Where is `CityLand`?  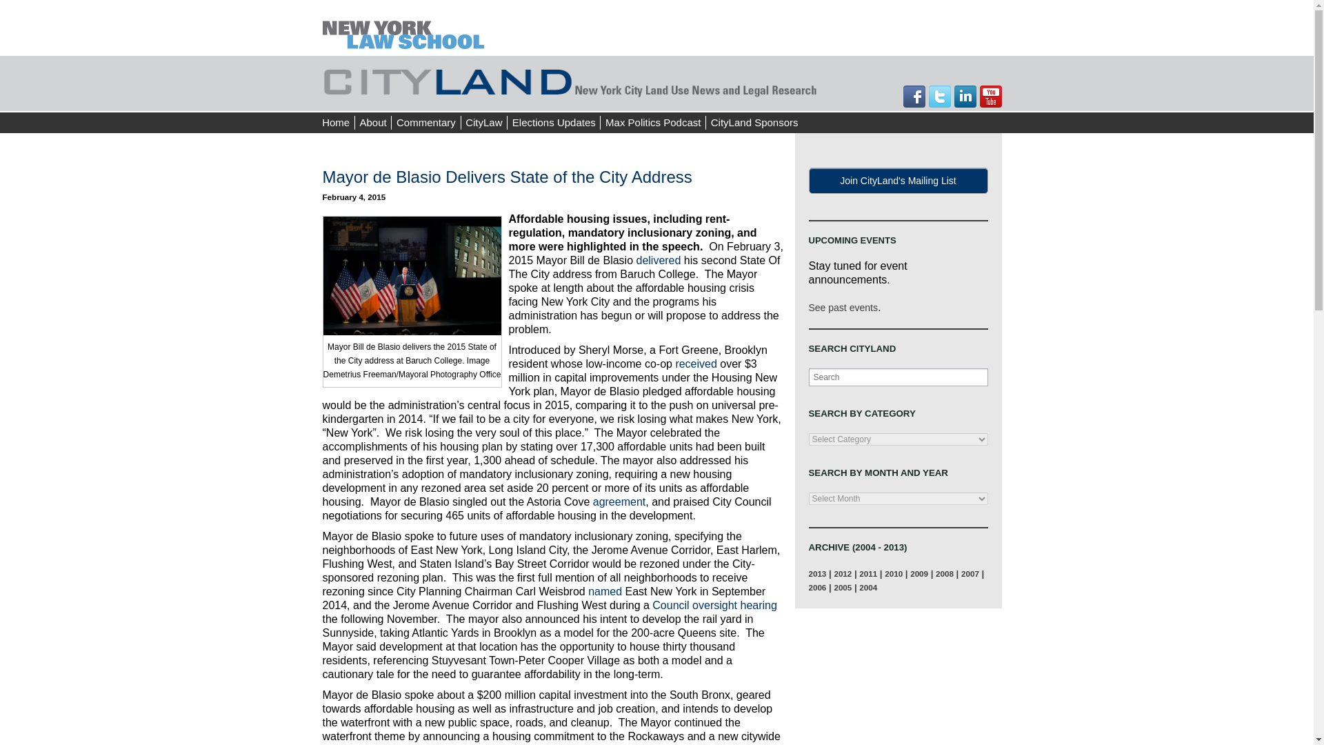 CityLand is located at coordinates (571, 80).